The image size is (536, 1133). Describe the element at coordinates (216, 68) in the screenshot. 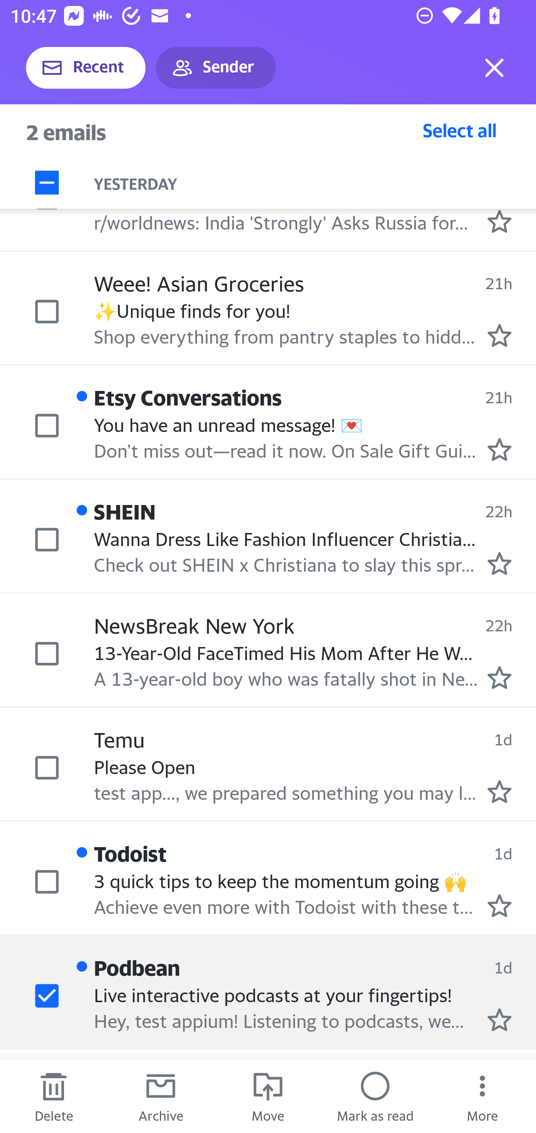

I see `Sender` at that location.